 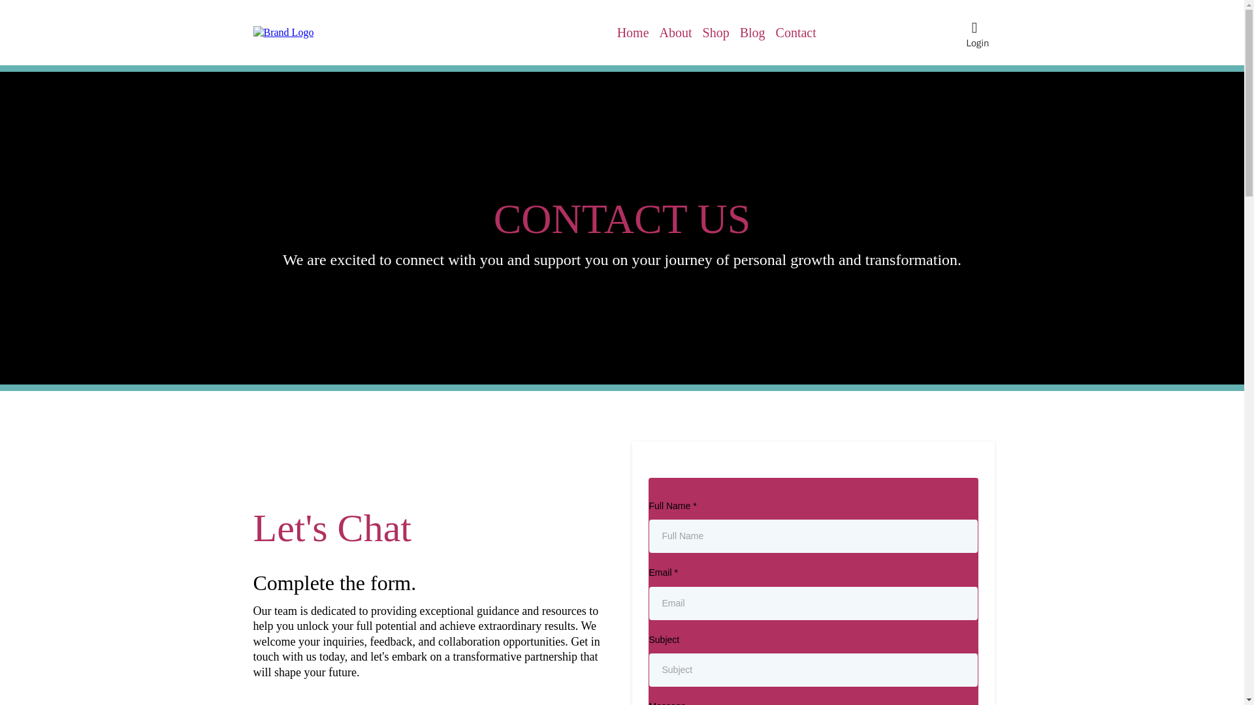 What do you see at coordinates (752, 33) in the screenshot?
I see `Blog` at bounding box center [752, 33].